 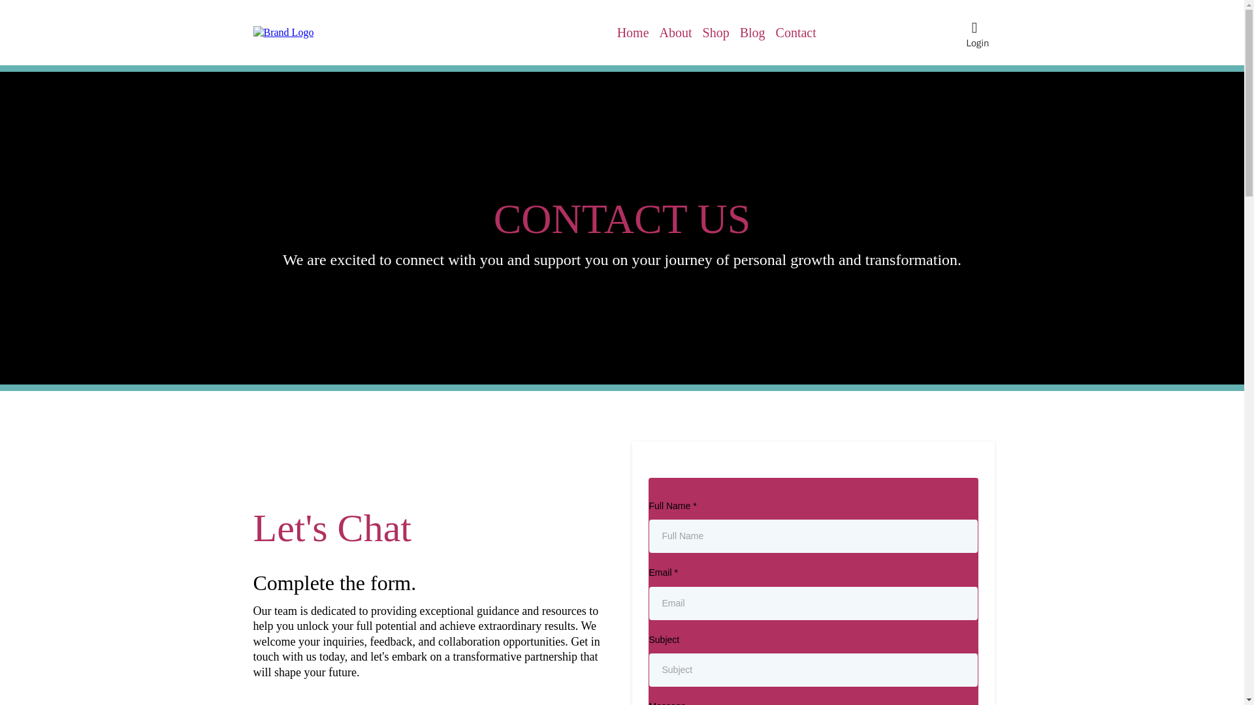 What do you see at coordinates (752, 33) in the screenshot?
I see `Blog` at bounding box center [752, 33].